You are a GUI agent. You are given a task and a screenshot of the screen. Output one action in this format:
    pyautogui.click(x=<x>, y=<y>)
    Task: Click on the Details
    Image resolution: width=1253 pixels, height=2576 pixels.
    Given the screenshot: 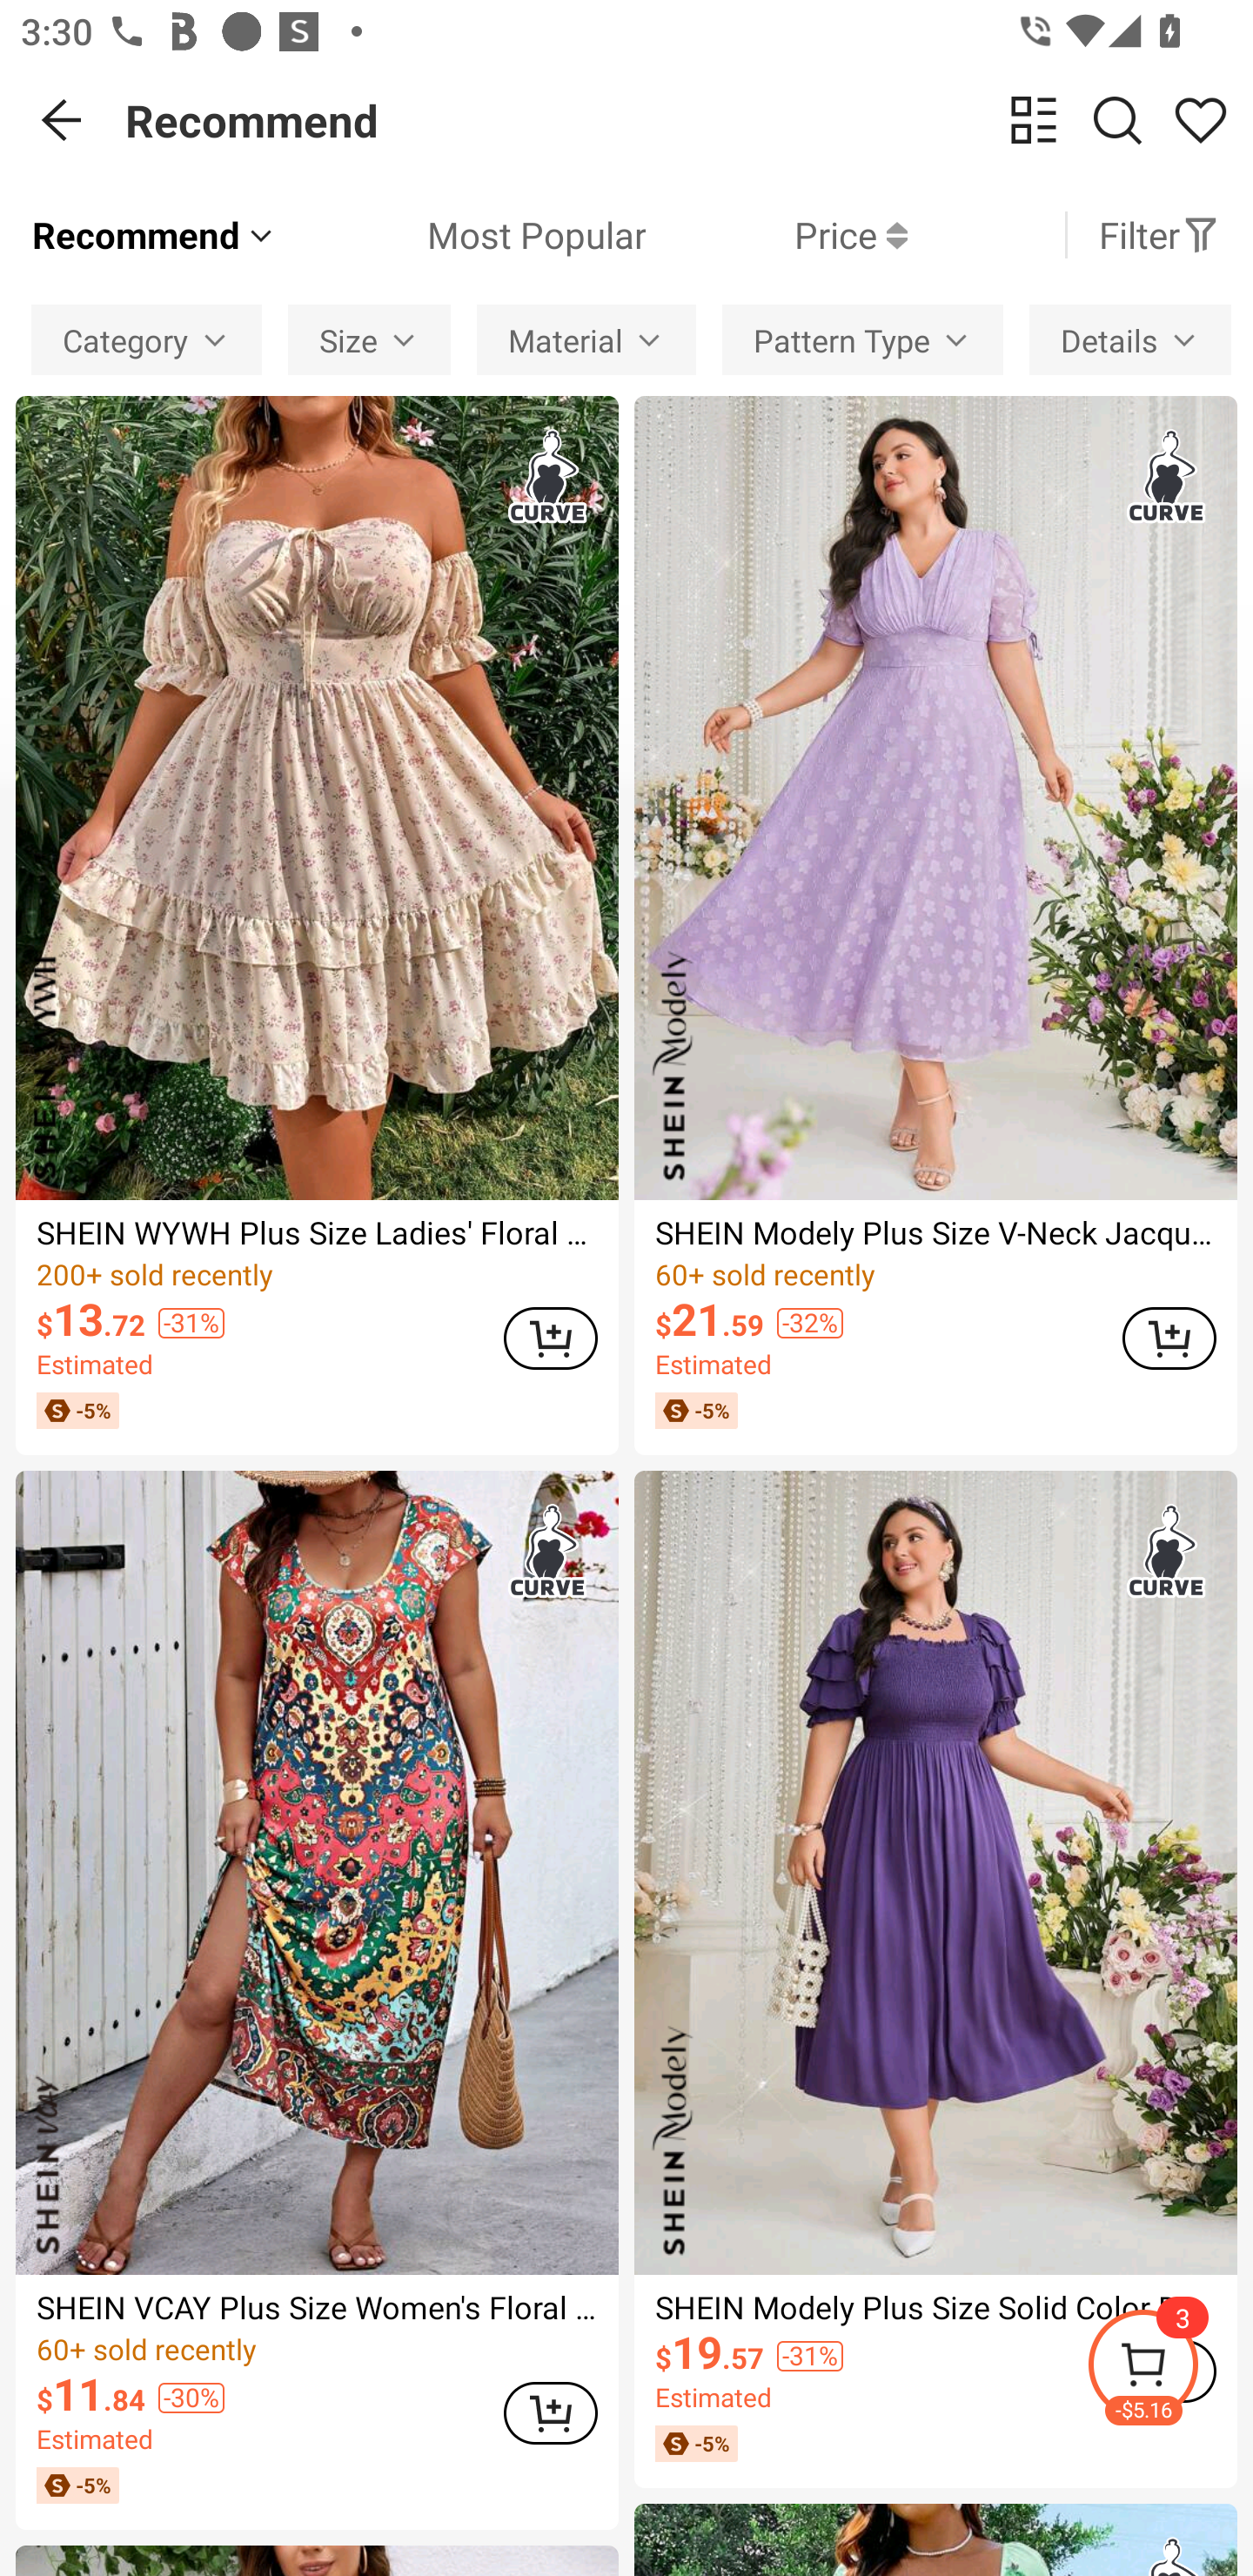 What is the action you would take?
    pyautogui.click(x=1130, y=339)
    